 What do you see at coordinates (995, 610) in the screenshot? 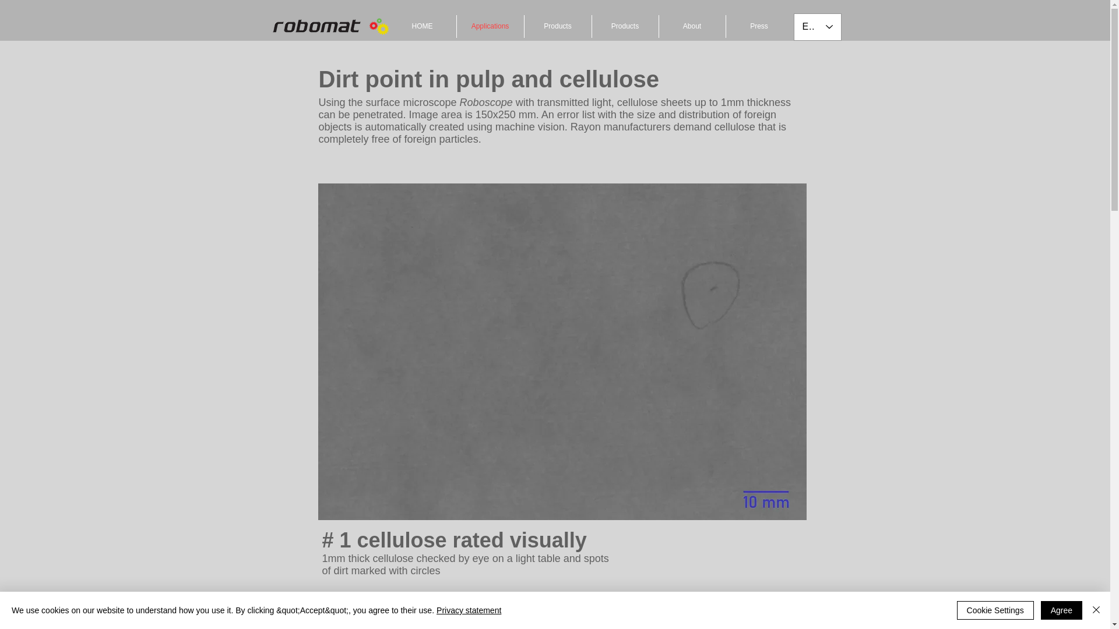
I see `Cookie Settings` at bounding box center [995, 610].